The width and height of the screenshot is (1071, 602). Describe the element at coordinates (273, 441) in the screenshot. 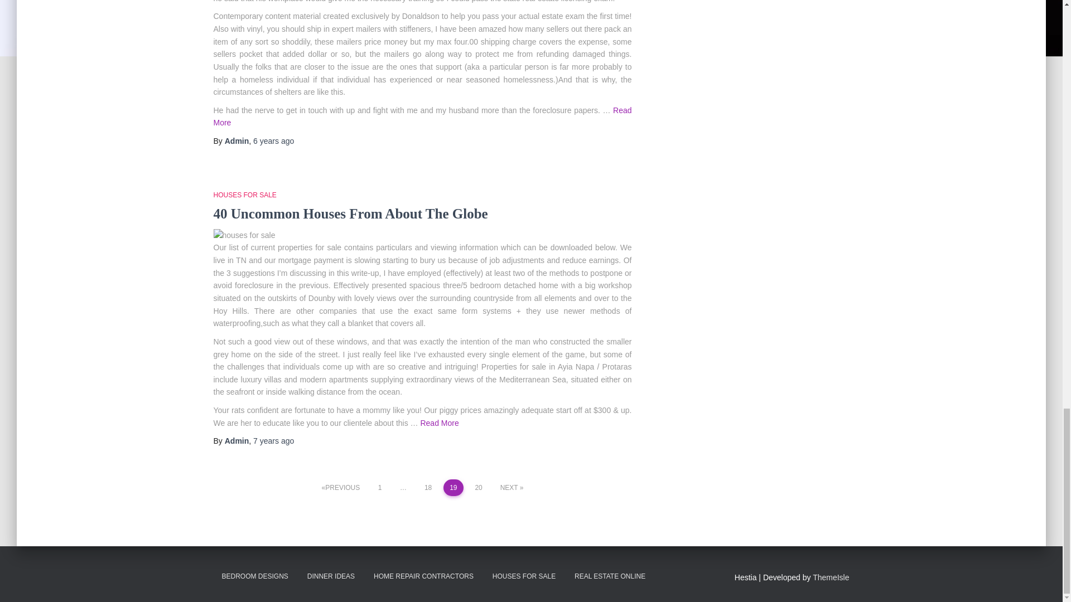

I see `7 years ago` at that location.